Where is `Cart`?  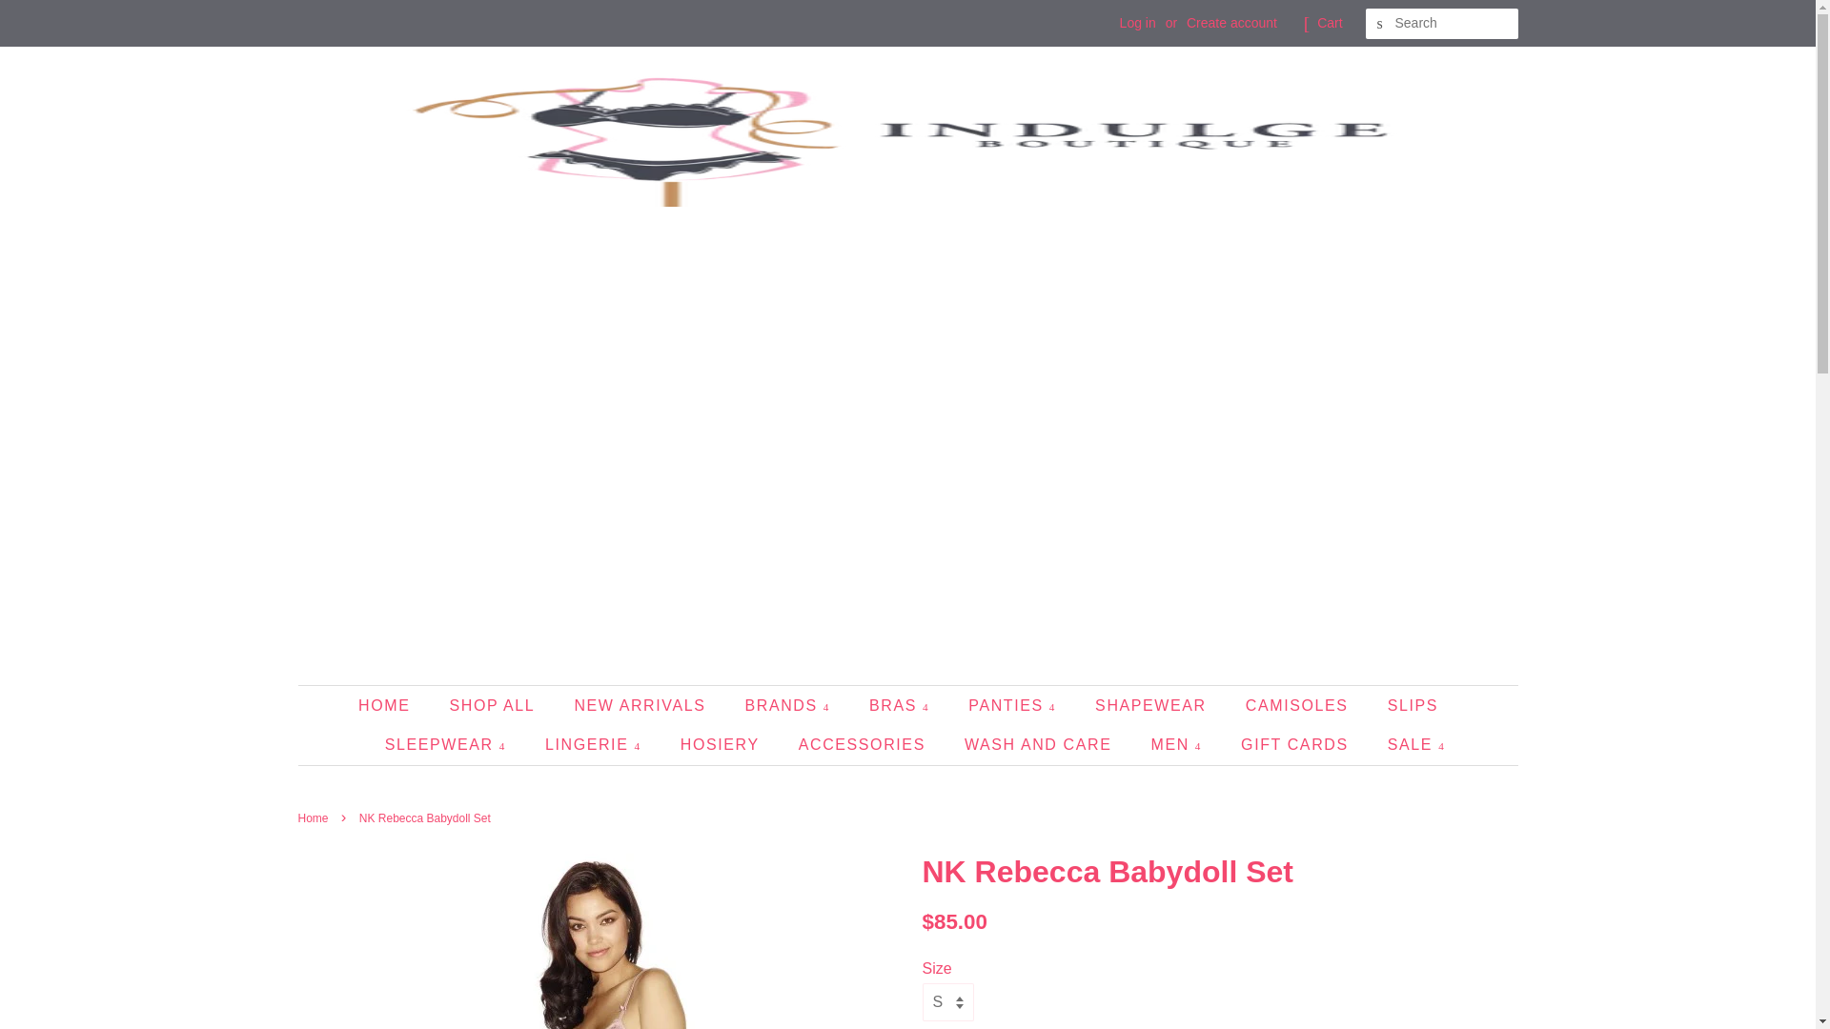
Cart is located at coordinates (1329, 23).